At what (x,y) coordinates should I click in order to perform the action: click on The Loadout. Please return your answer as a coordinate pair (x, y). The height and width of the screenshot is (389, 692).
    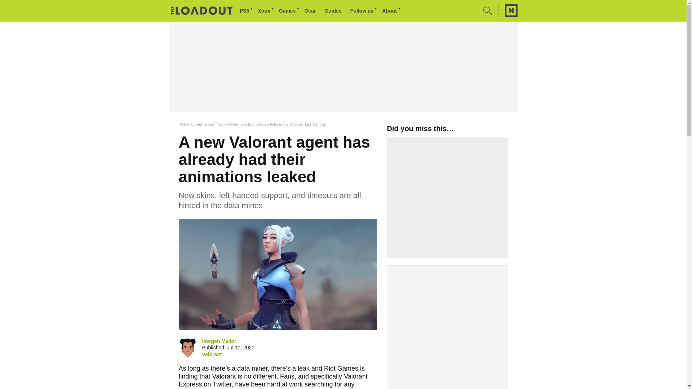
    Looking at the image, I should click on (202, 12).